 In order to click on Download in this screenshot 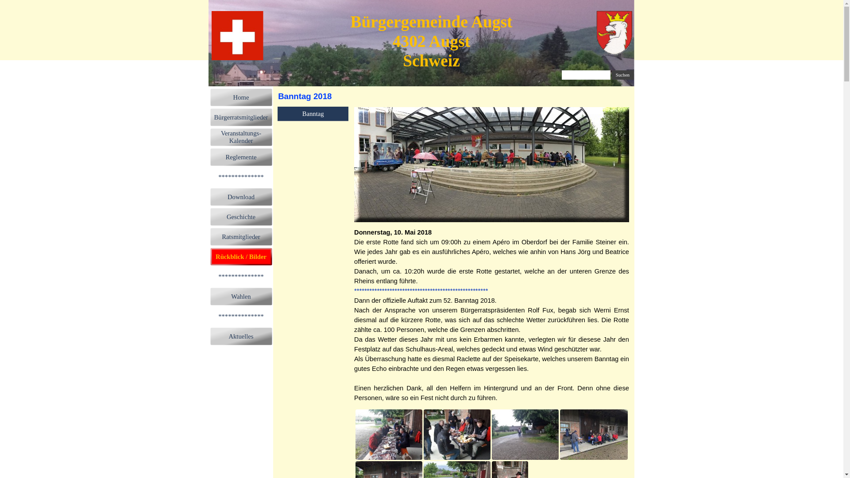, I will do `click(241, 197)`.